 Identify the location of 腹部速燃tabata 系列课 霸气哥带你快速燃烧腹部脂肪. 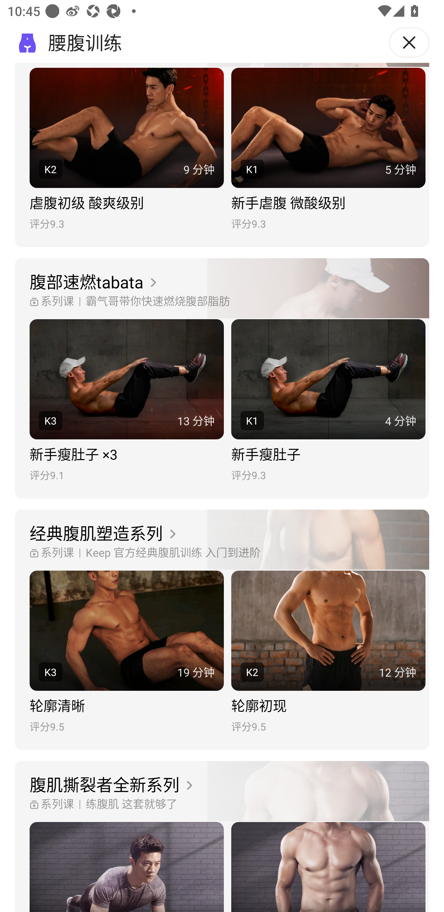
(222, 288).